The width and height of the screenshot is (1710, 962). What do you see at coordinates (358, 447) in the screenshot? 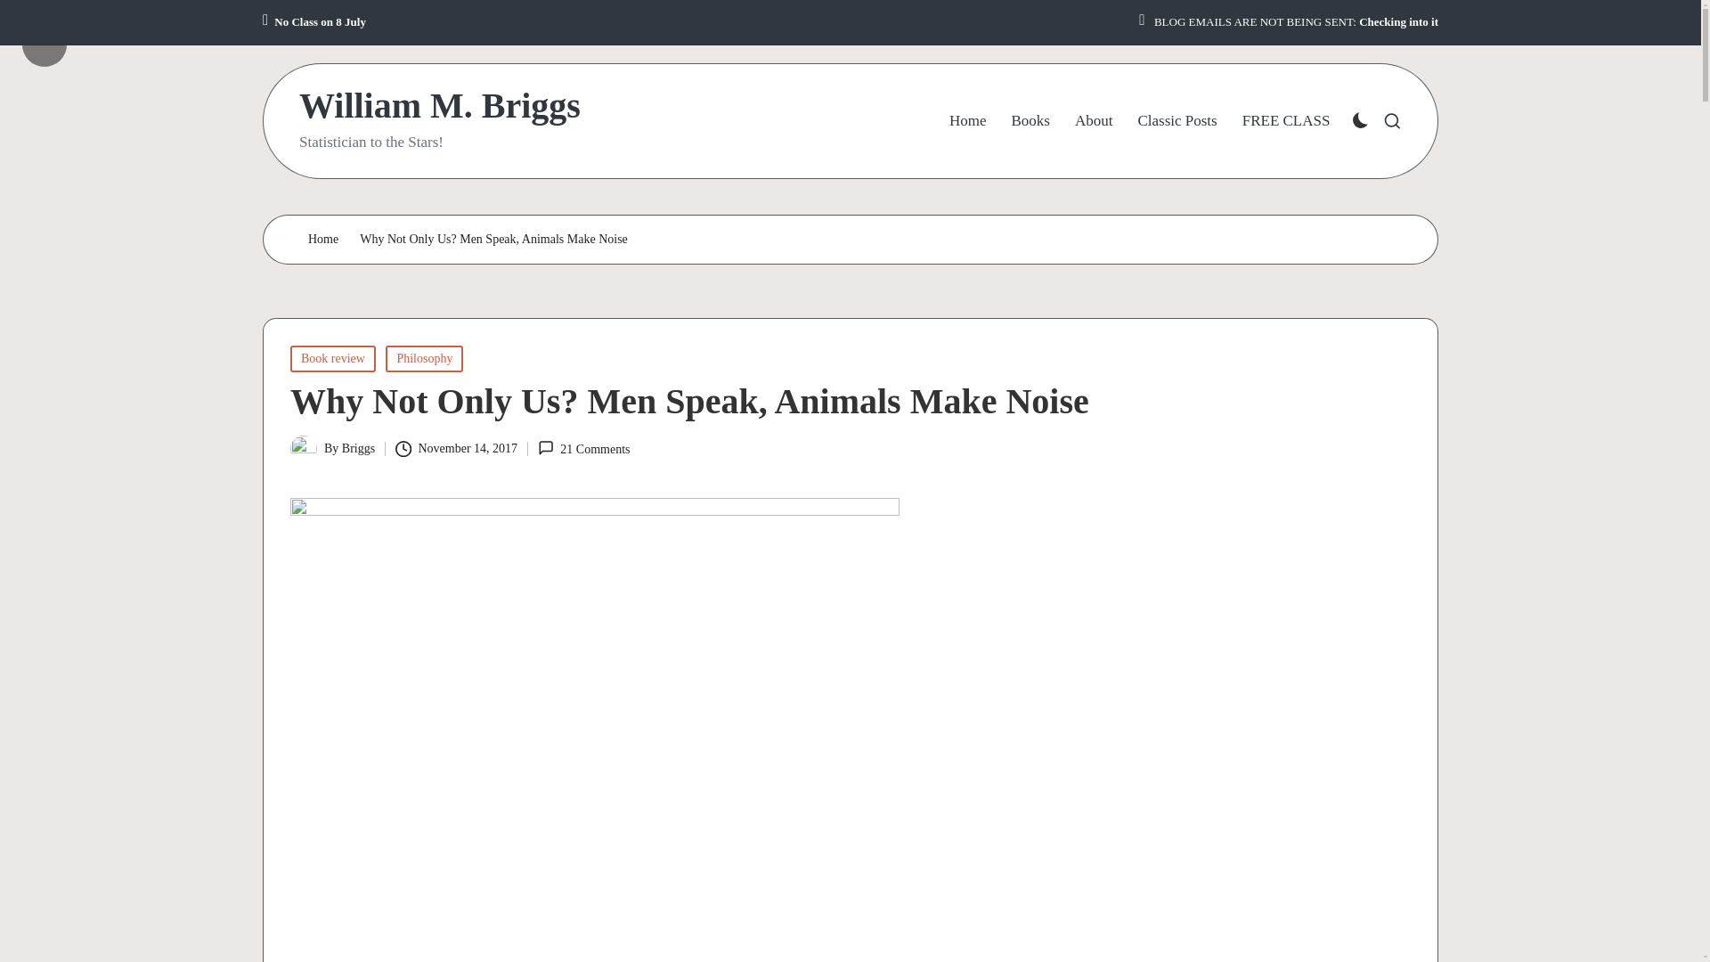
I see `View all posts by Briggs` at bounding box center [358, 447].